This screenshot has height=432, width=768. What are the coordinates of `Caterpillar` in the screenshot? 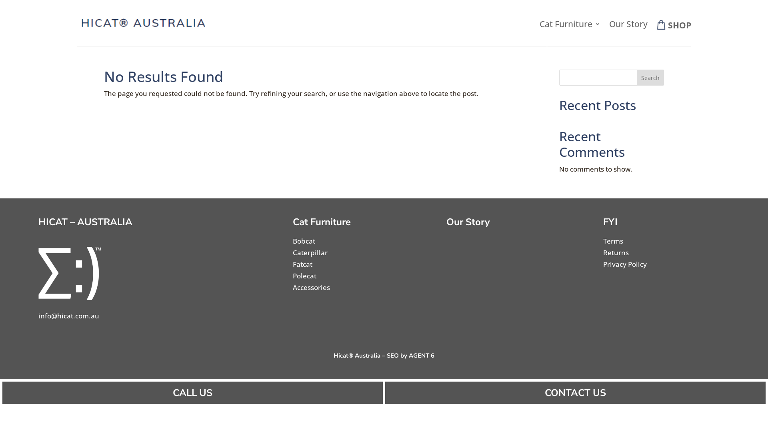 It's located at (310, 253).